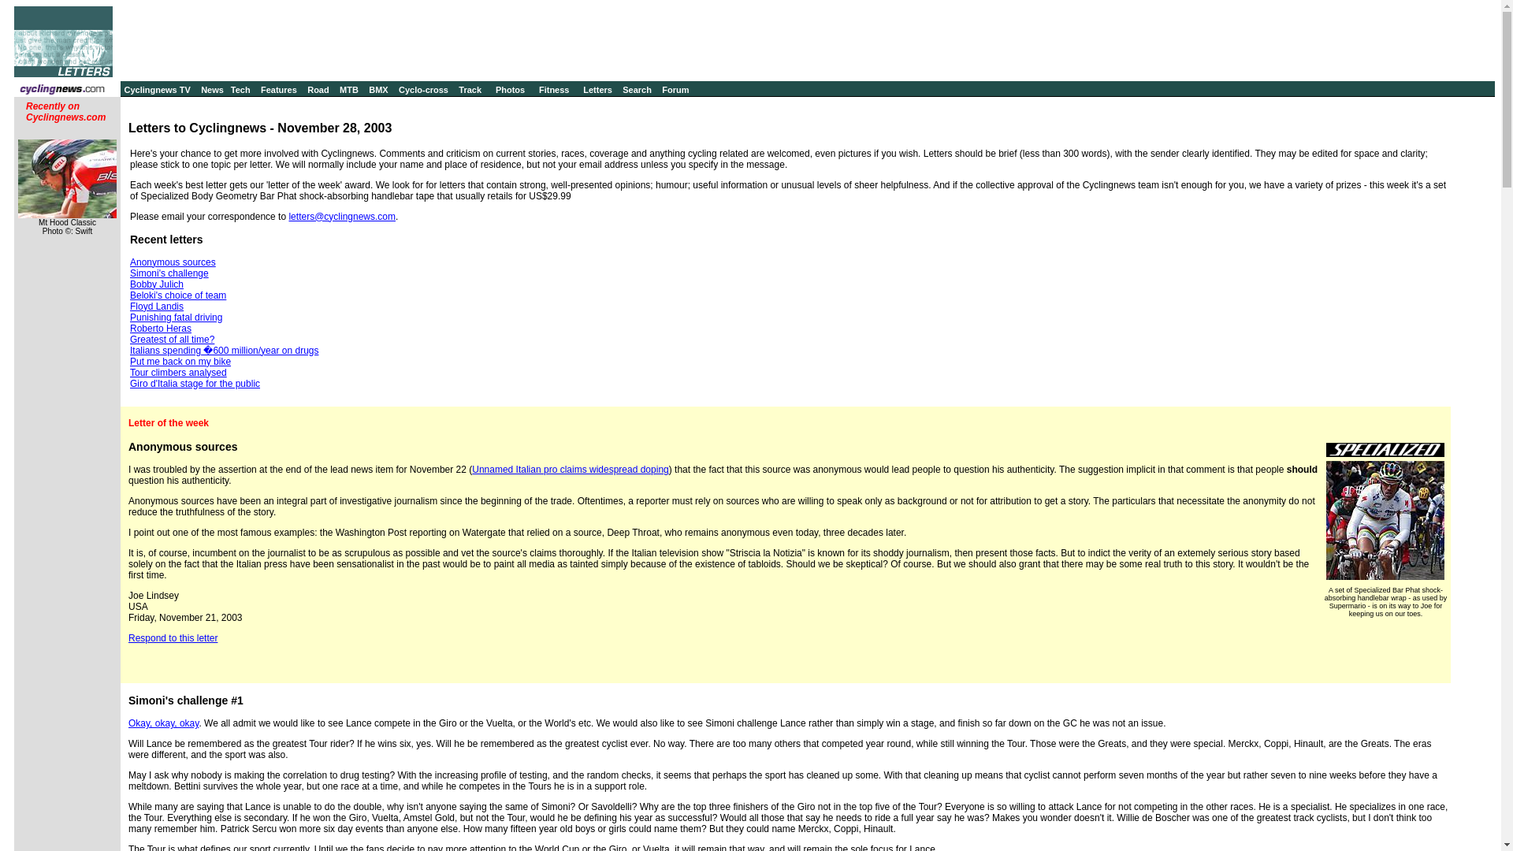 This screenshot has height=851, width=1513. What do you see at coordinates (156, 307) in the screenshot?
I see `Floyd Landis` at bounding box center [156, 307].